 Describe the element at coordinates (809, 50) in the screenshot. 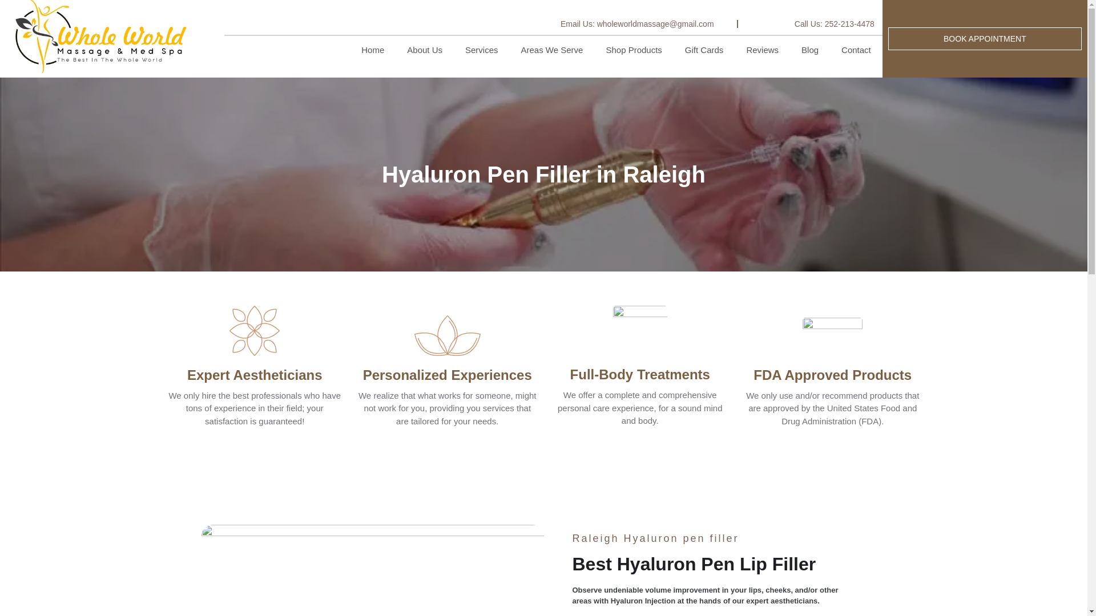

I see `Blog` at that location.